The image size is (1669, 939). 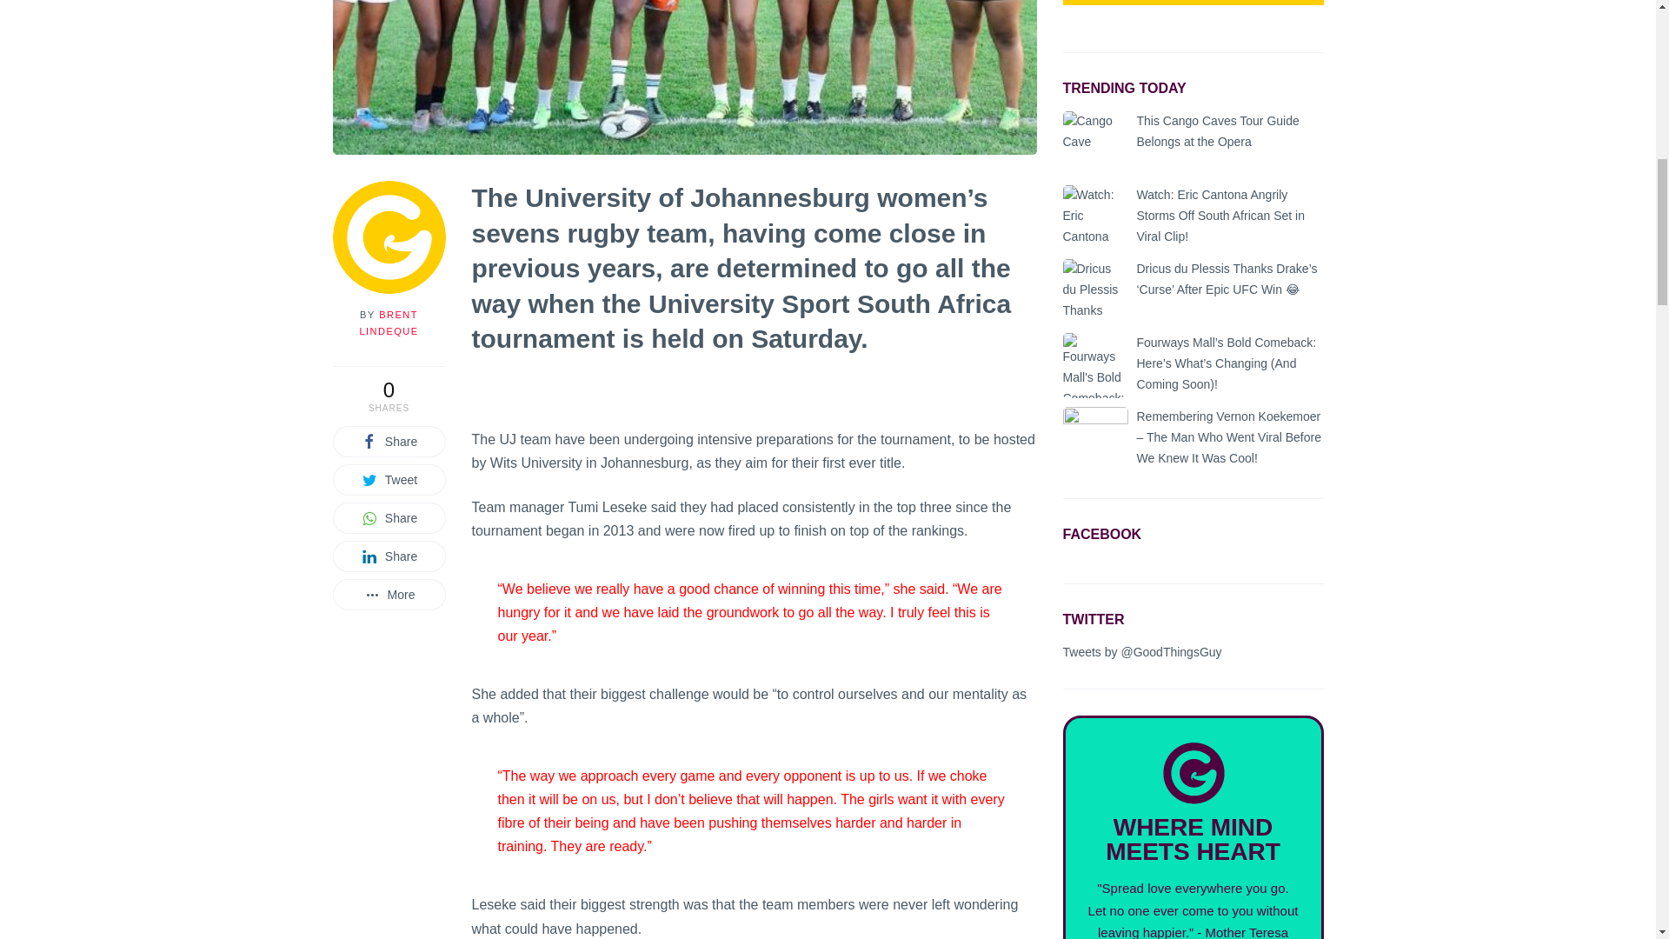 I want to click on Share, so click(x=389, y=518).